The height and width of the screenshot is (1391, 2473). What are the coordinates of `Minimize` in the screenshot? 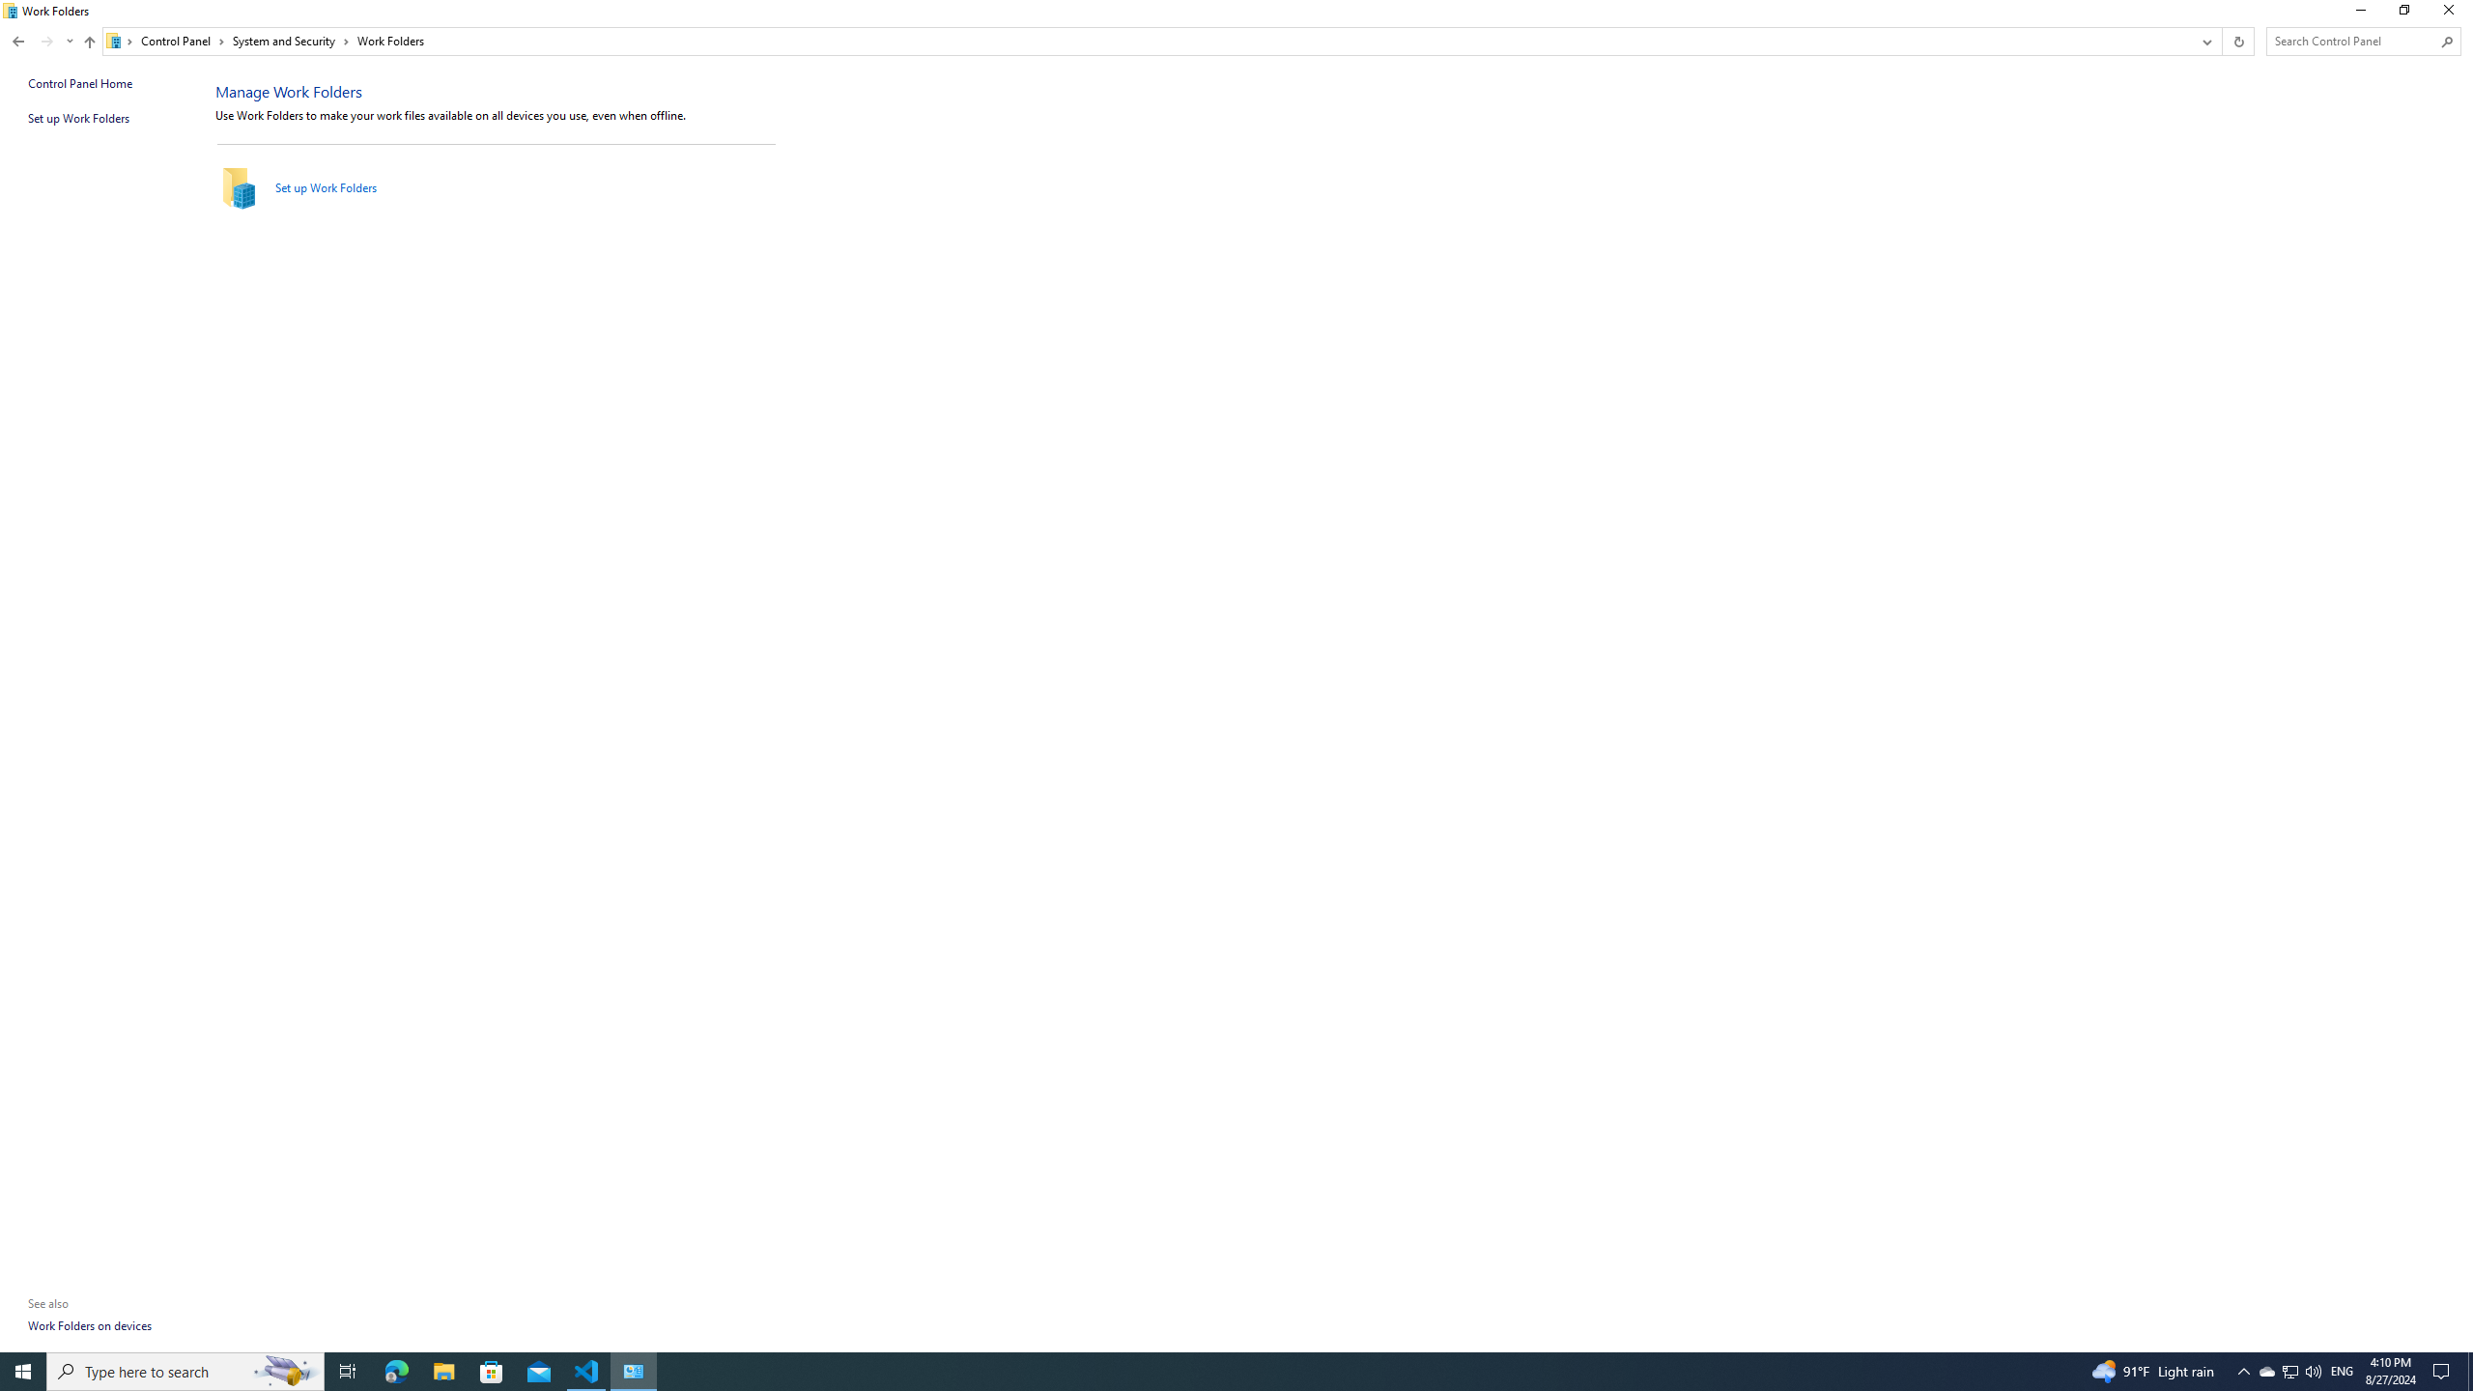 It's located at (2359, 14).